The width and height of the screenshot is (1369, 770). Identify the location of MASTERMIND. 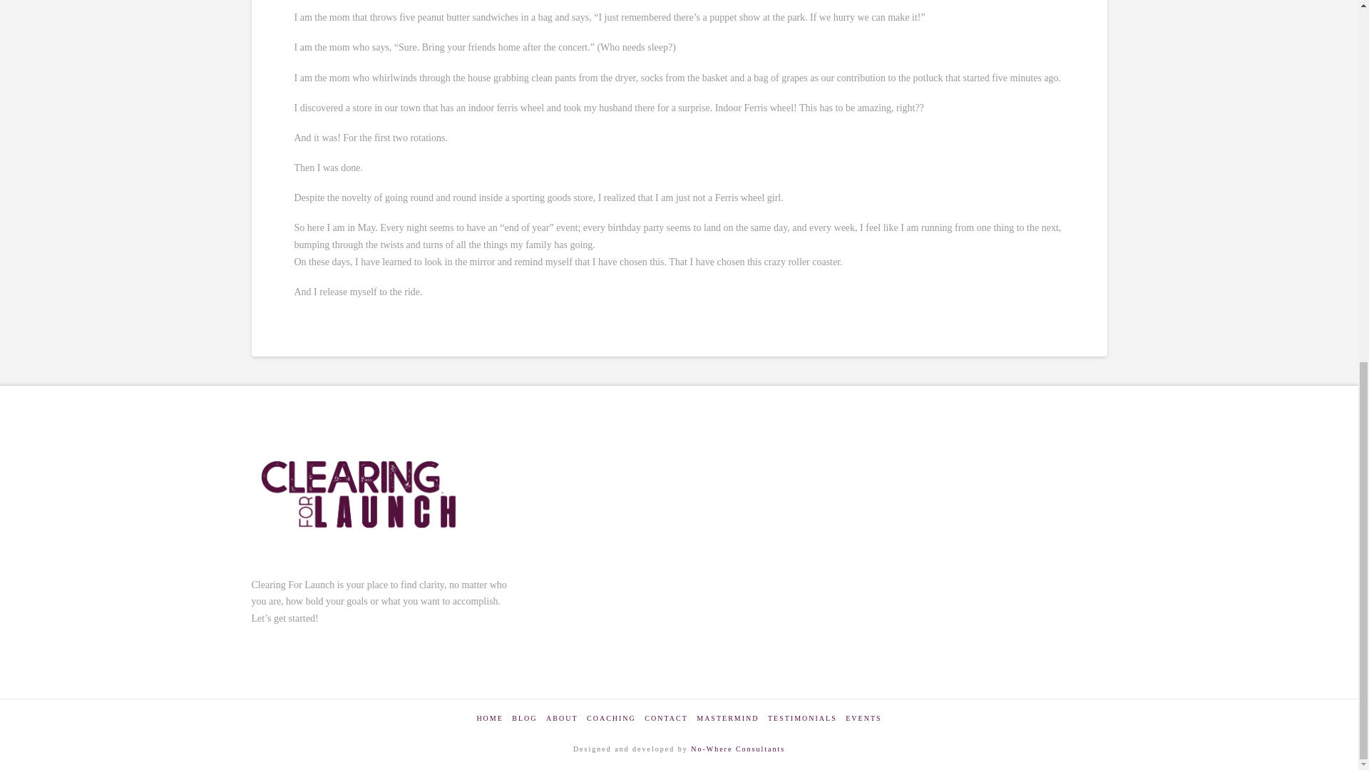
(727, 719).